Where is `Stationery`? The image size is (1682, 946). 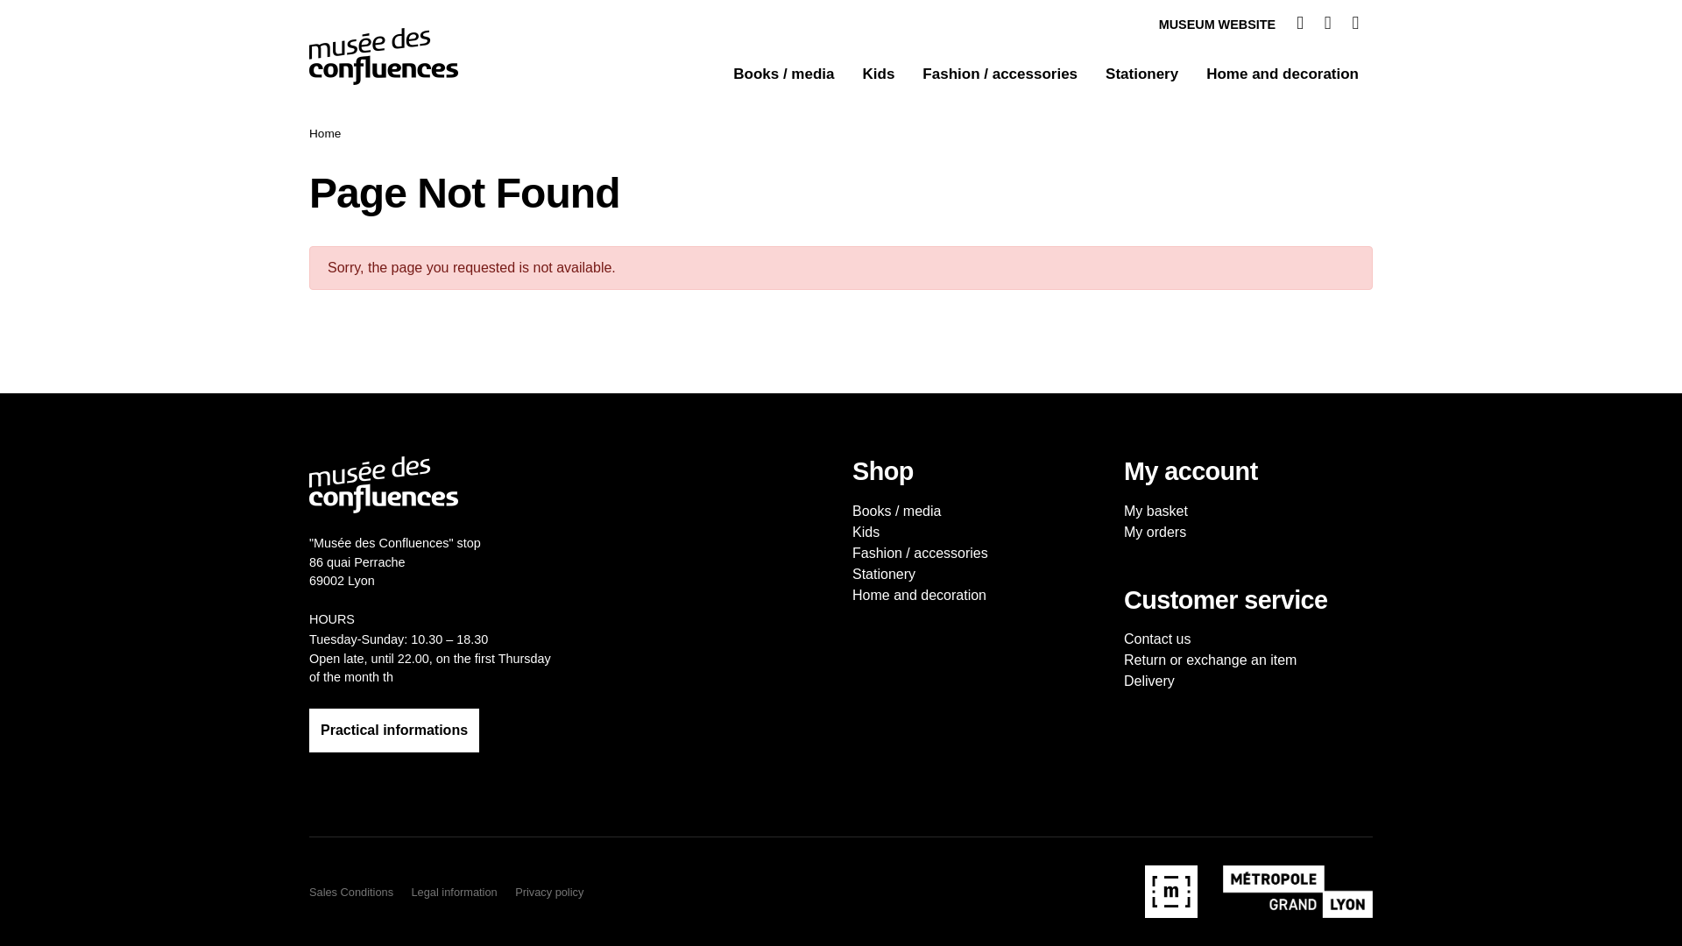 Stationery is located at coordinates (1142, 74).